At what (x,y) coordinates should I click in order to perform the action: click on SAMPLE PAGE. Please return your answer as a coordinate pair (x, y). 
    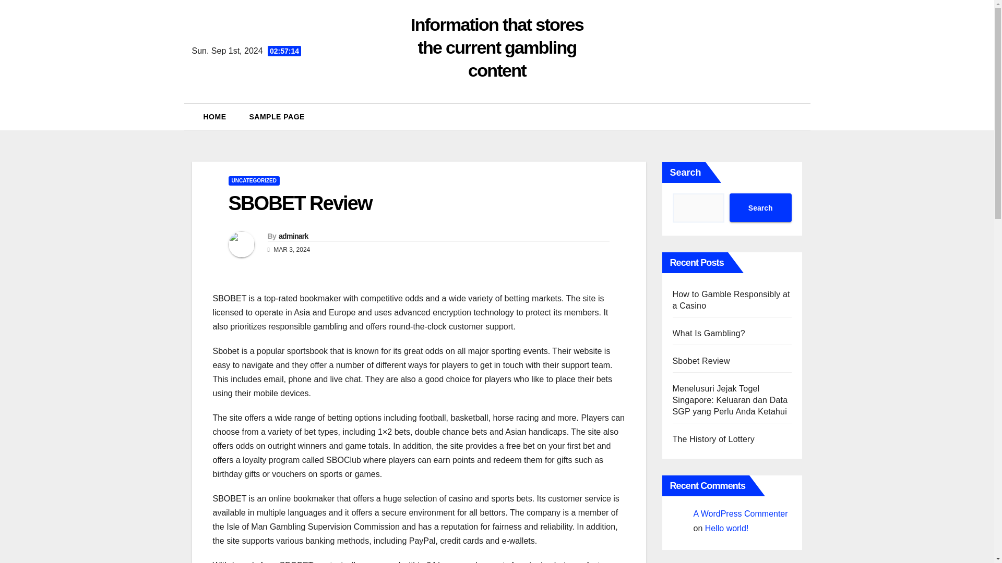
    Looking at the image, I should click on (277, 117).